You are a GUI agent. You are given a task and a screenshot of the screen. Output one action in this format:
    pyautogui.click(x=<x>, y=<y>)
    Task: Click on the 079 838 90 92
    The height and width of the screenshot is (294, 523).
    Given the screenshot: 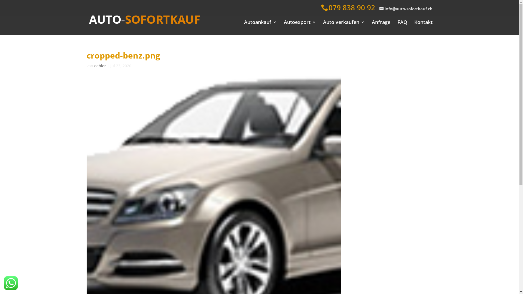 What is the action you would take?
    pyautogui.click(x=352, y=8)
    